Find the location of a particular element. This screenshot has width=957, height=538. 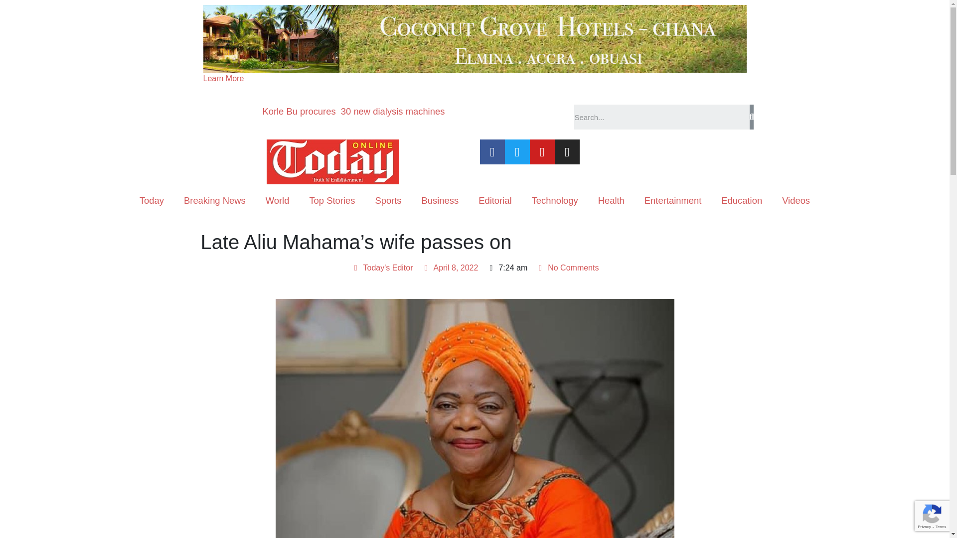

Korle Bu procures  30 new dialysis machines is located at coordinates (353, 111).